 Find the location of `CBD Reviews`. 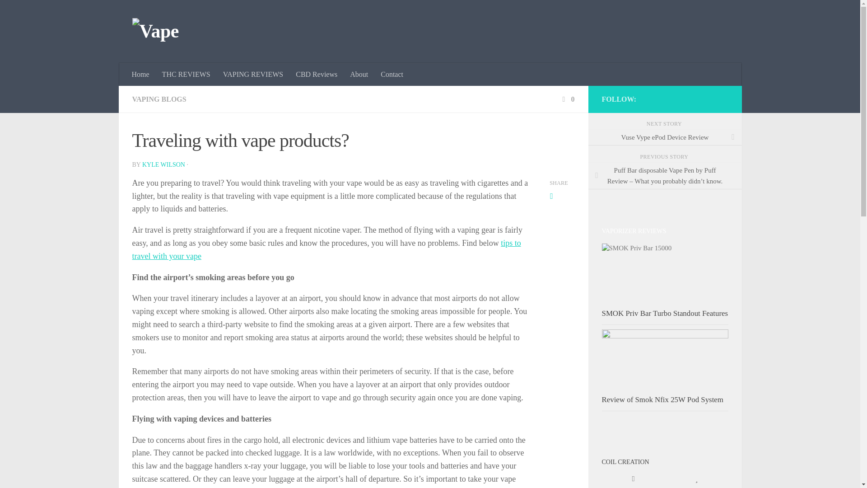

CBD Reviews is located at coordinates (316, 75).